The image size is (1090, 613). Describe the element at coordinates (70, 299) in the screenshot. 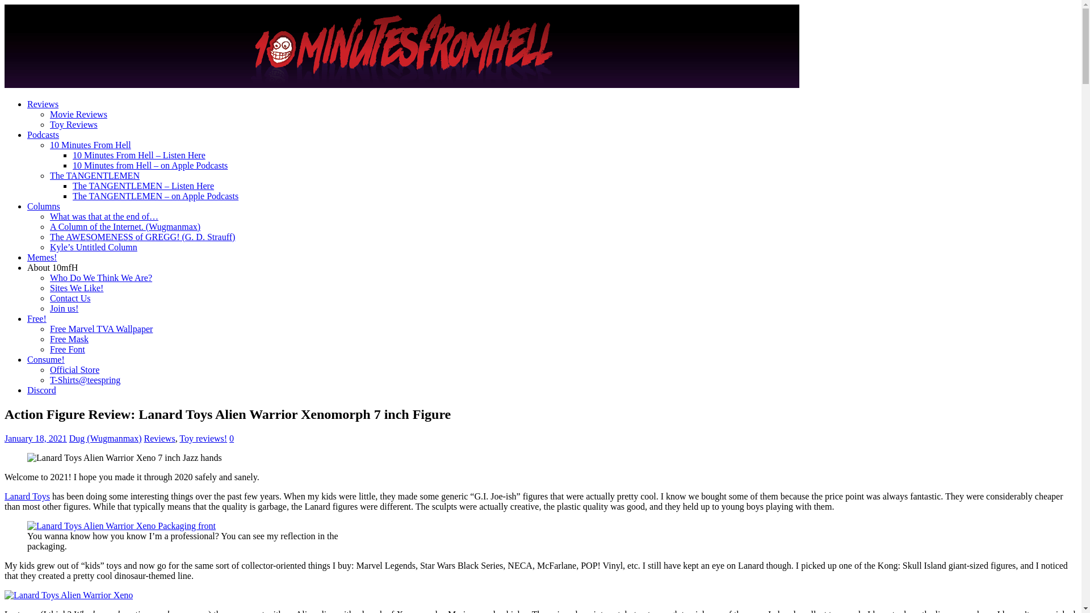

I see `Contact Us` at that location.